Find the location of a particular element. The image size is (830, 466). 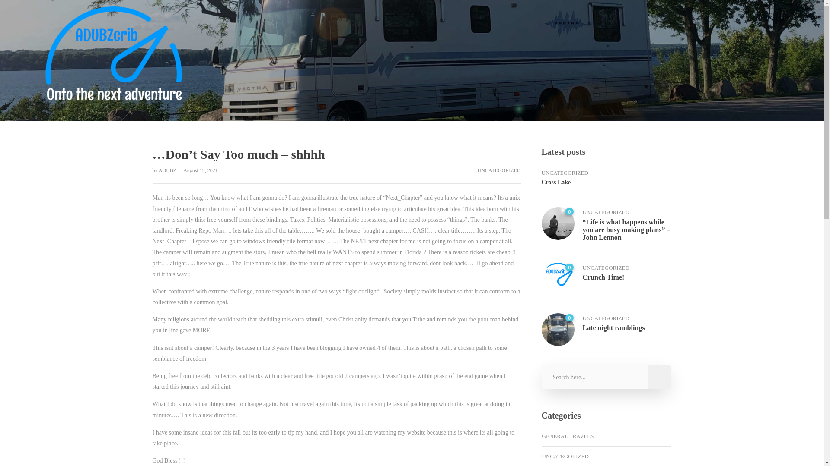

UNCATEGORIZED is located at coordinates (606, 268).